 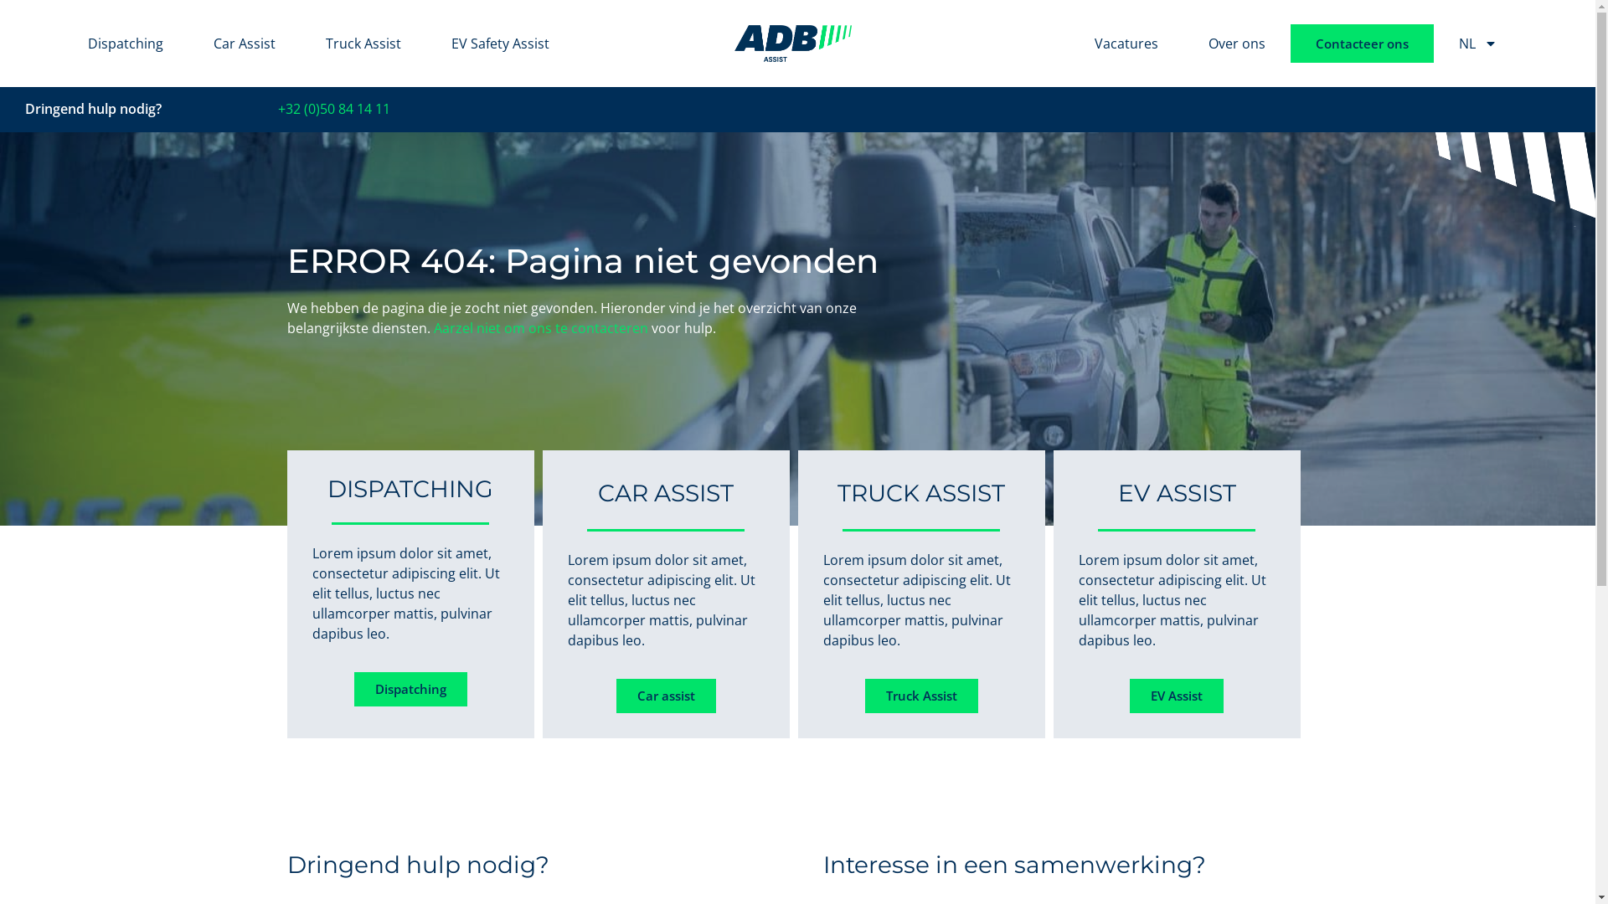 What do you see at coordinates (1478, 44) in the screenshot?
I see `NL` at bounding box center [1478, 44].